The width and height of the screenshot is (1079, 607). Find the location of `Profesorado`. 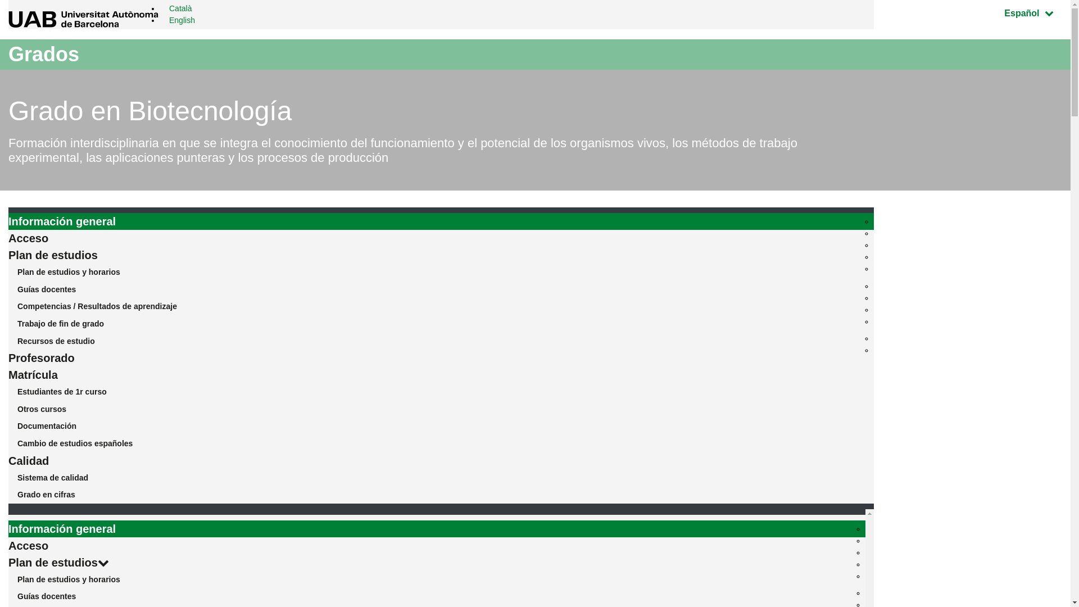

Profesorado is located at coordinates (441, 358).